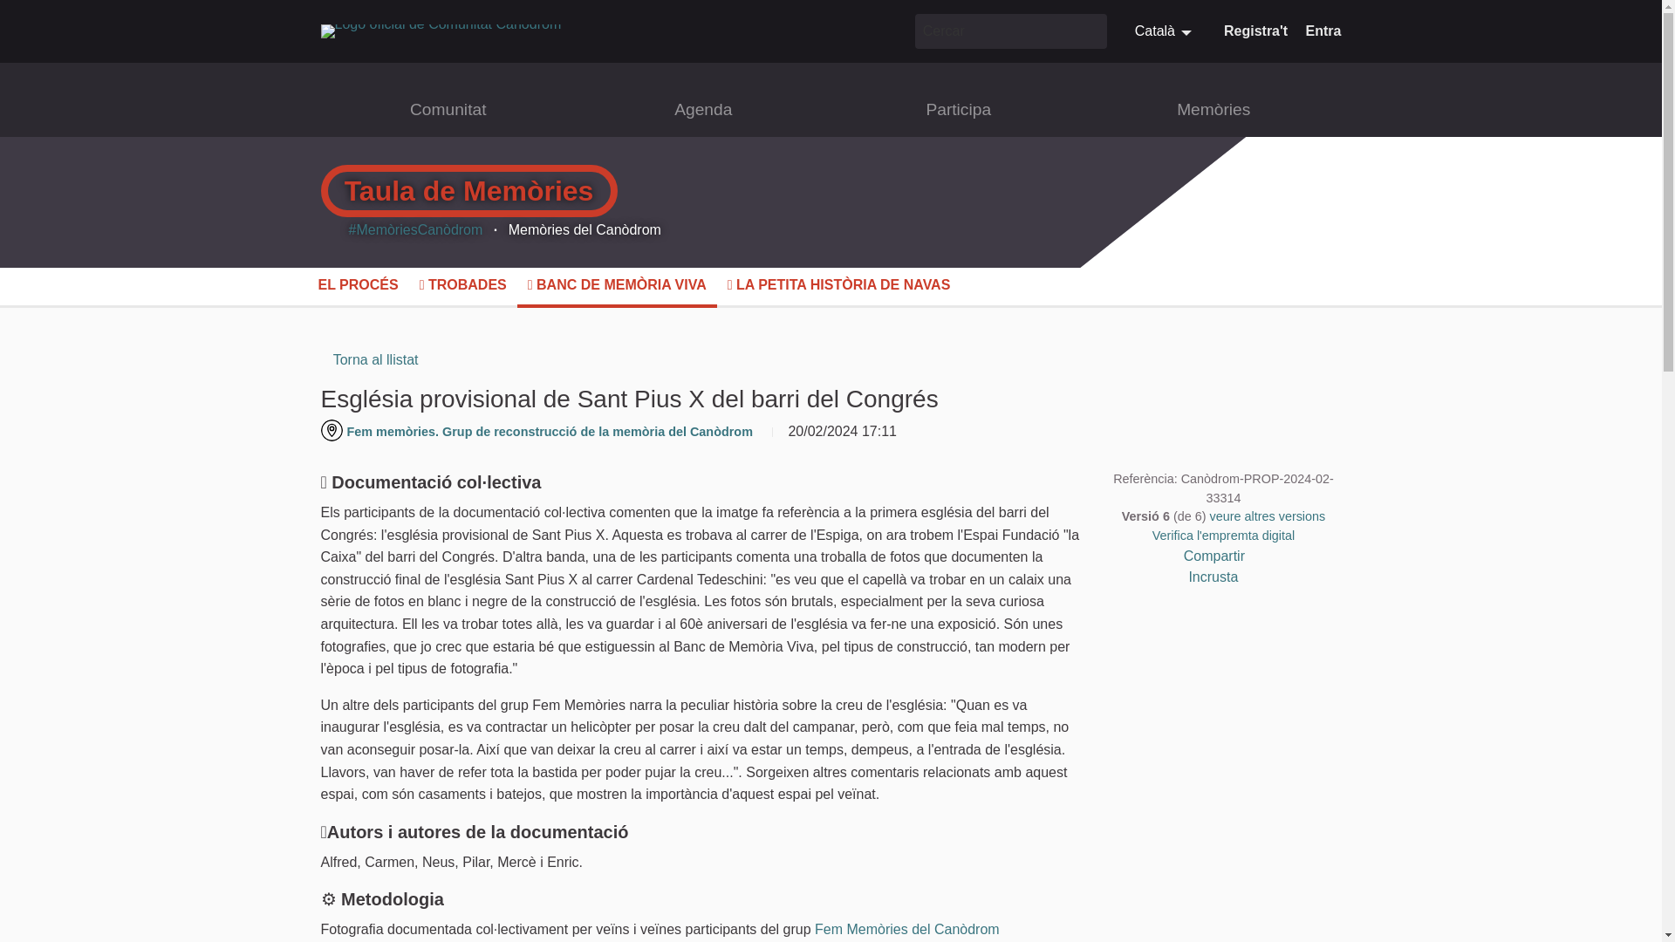 This screenshot has height=942, width=1675. What do you see at coordinates (370, 359) in the screenshot?
I see `chevron-left Torna al llistat` at bounding box center [370, 359].